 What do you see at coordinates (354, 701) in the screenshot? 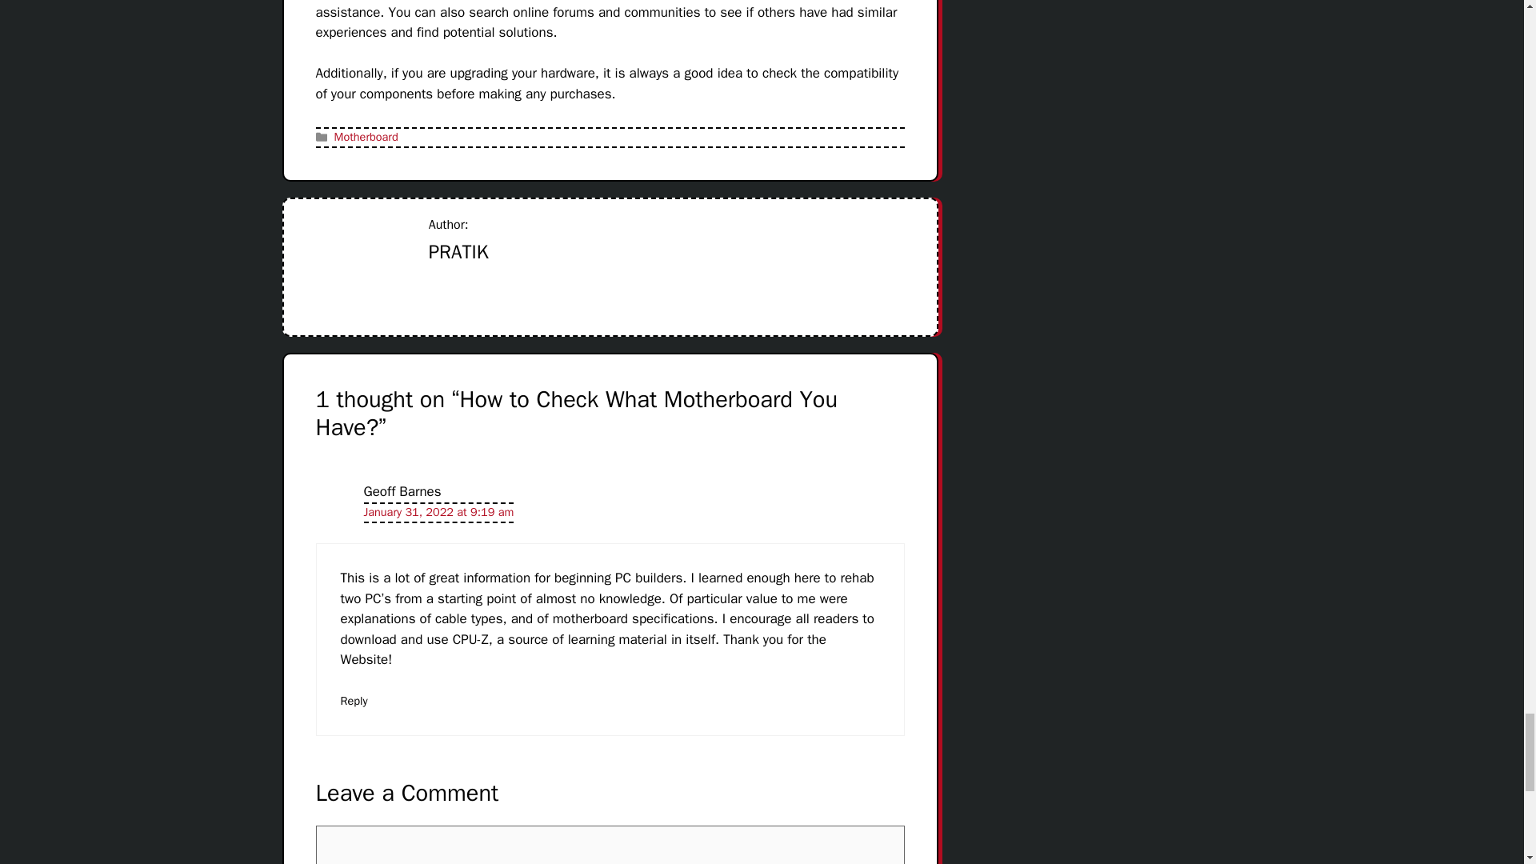
I see `Reply` at bounding box center [354, 701].